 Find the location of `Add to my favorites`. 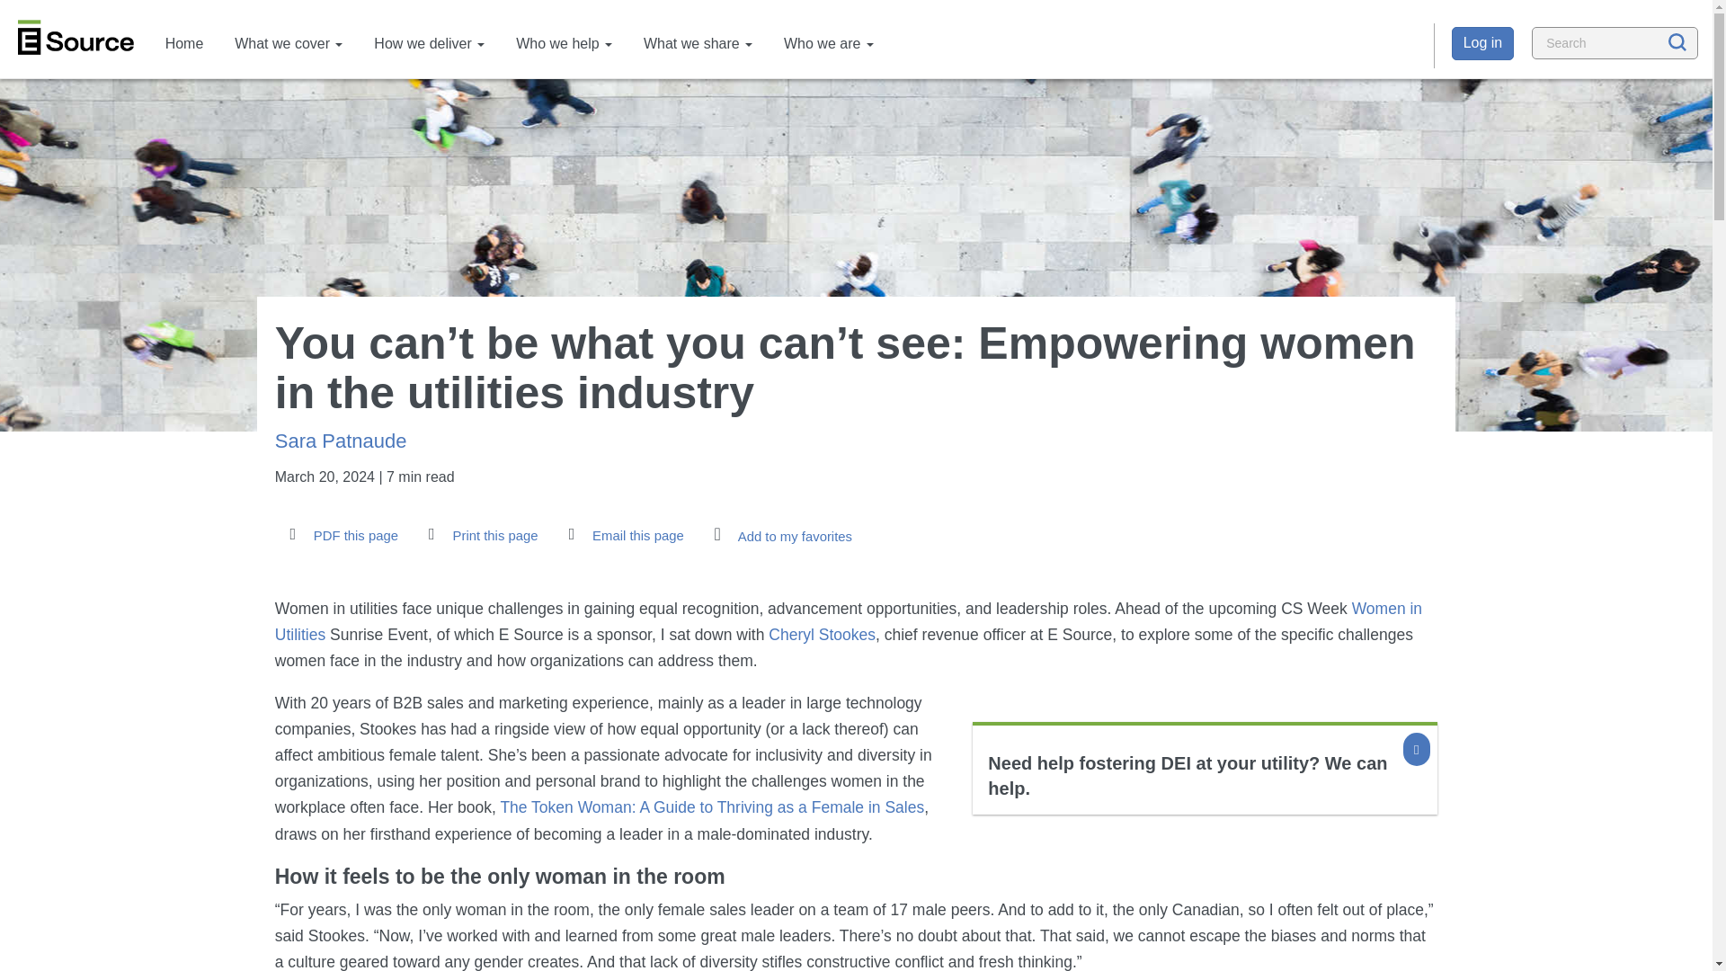

Add to my favorites is located at coordinates (780, 534).